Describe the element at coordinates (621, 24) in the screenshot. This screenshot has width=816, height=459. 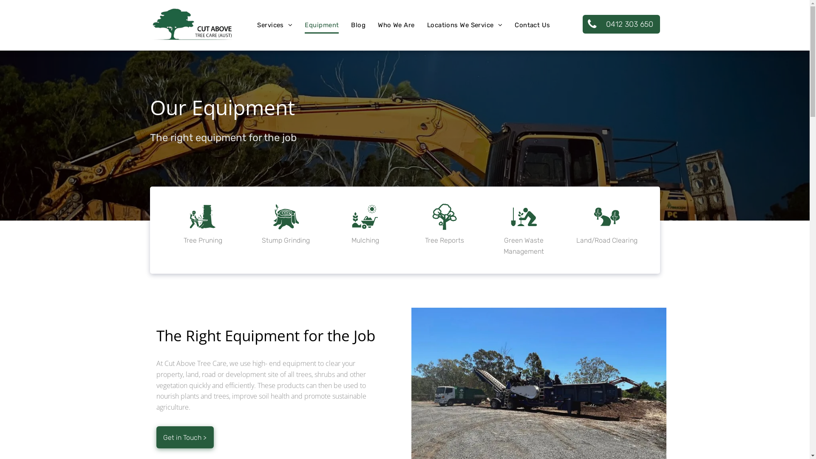
I see `0412 303 650` at that location.